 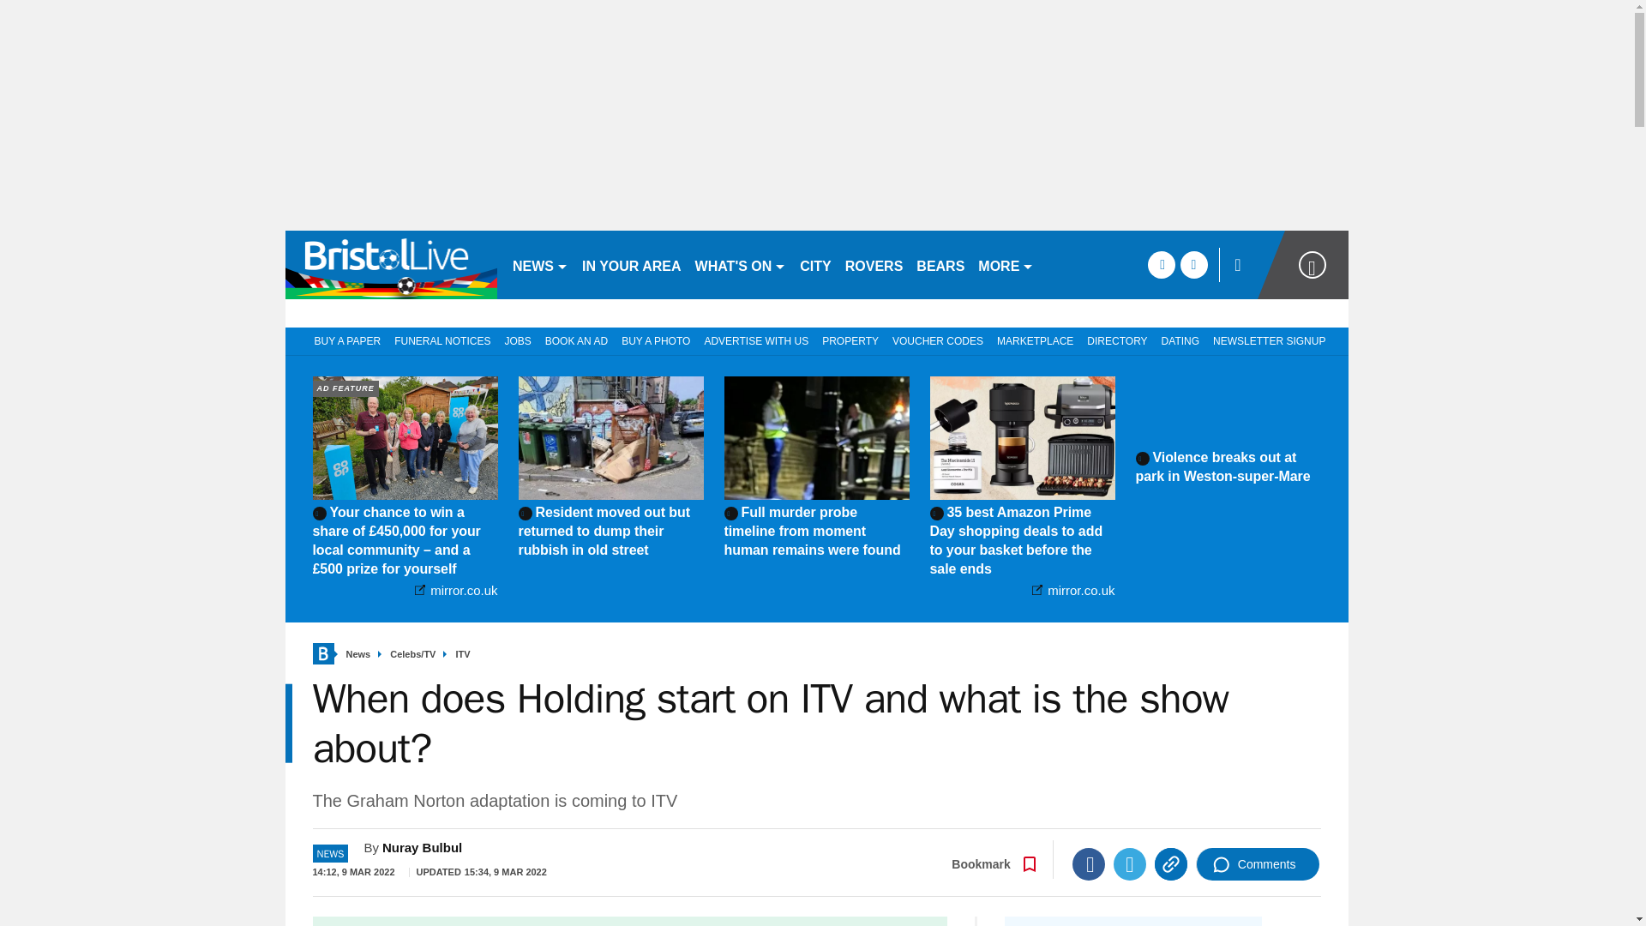 I want to click on MORE, so click(x=1005, y=264).